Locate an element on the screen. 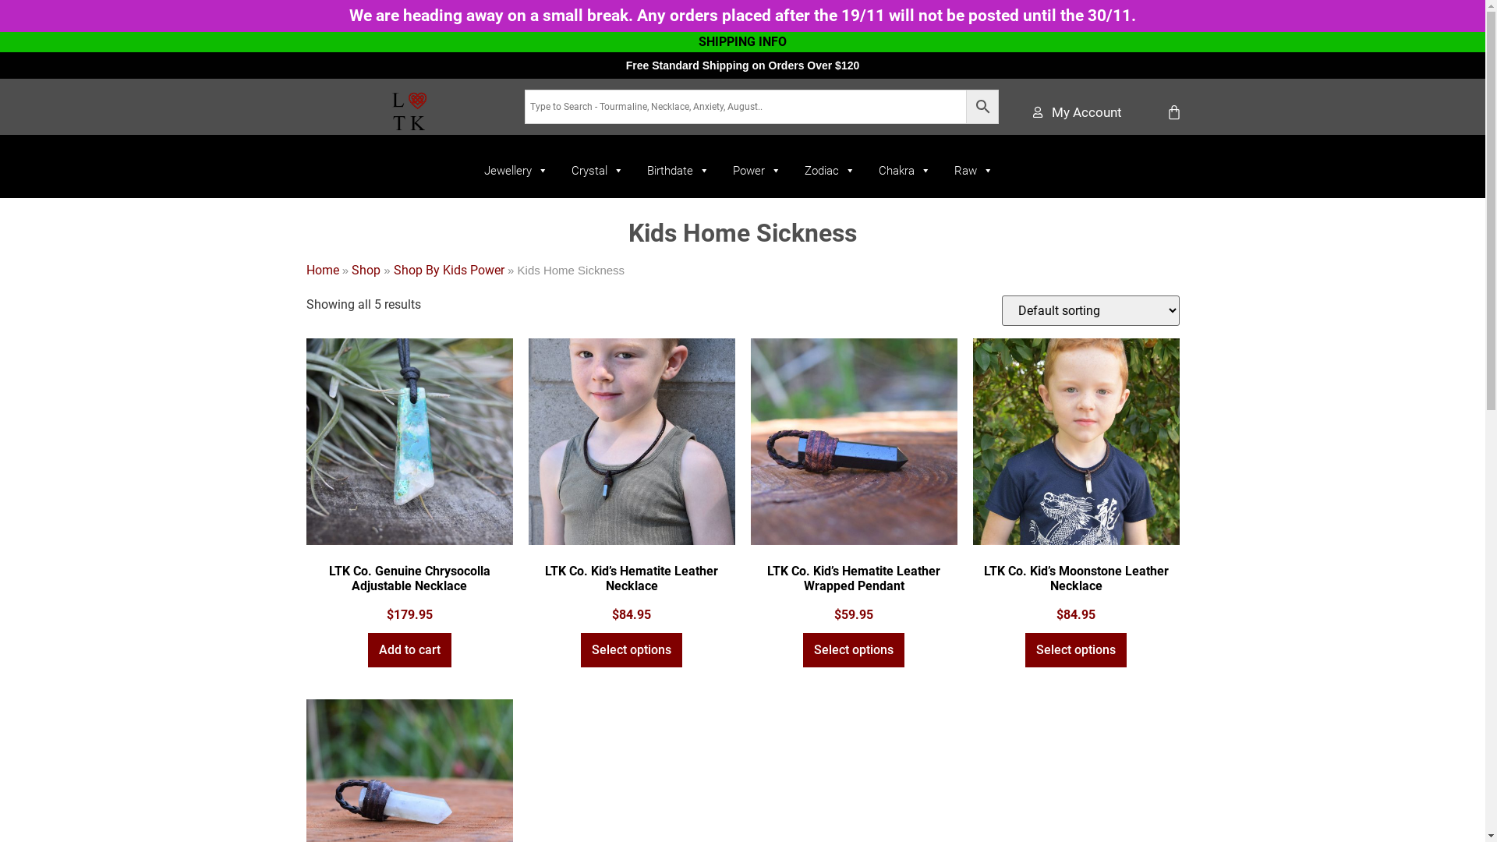  Zodiac is located at coordinates (830, 171).